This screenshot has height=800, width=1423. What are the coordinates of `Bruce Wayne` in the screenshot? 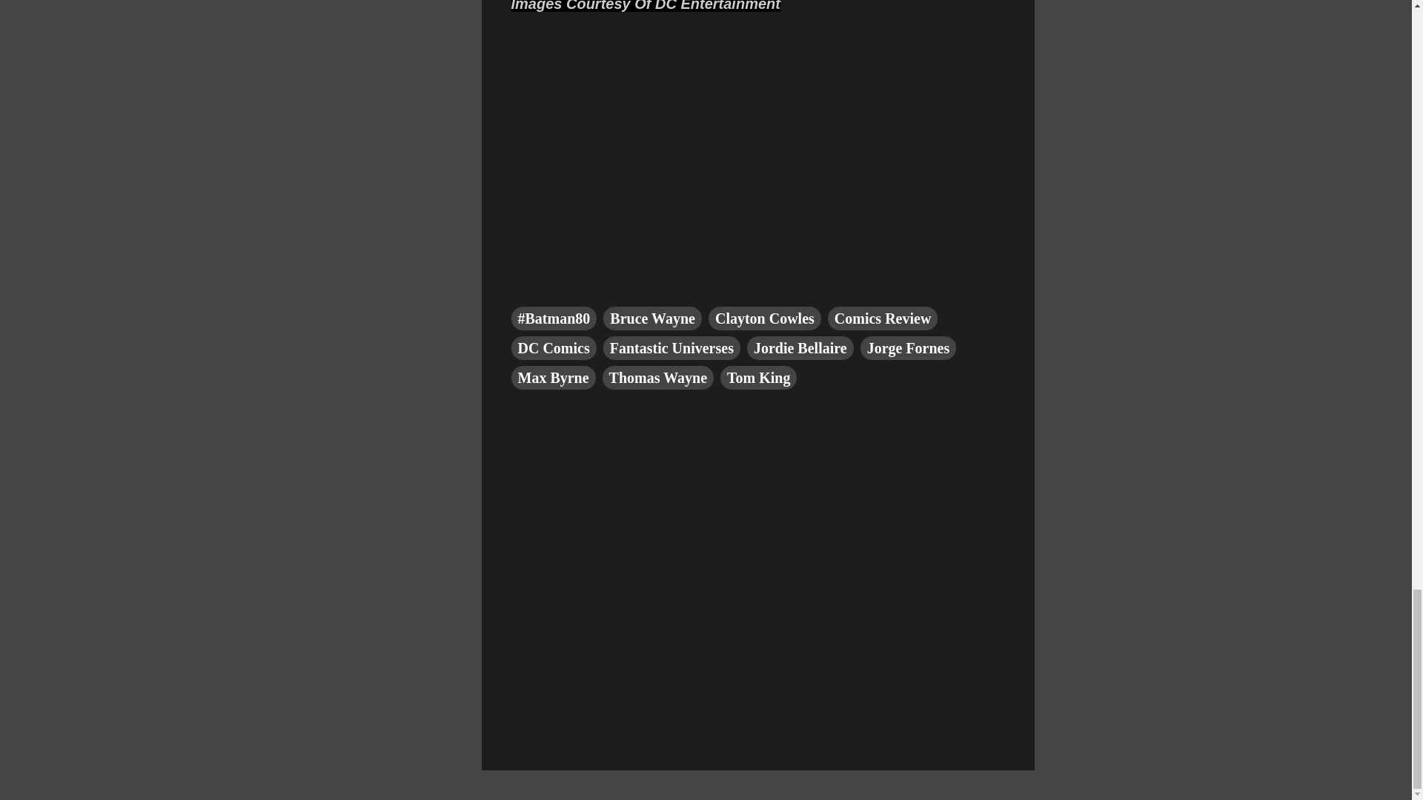 It's located at (652, 319).